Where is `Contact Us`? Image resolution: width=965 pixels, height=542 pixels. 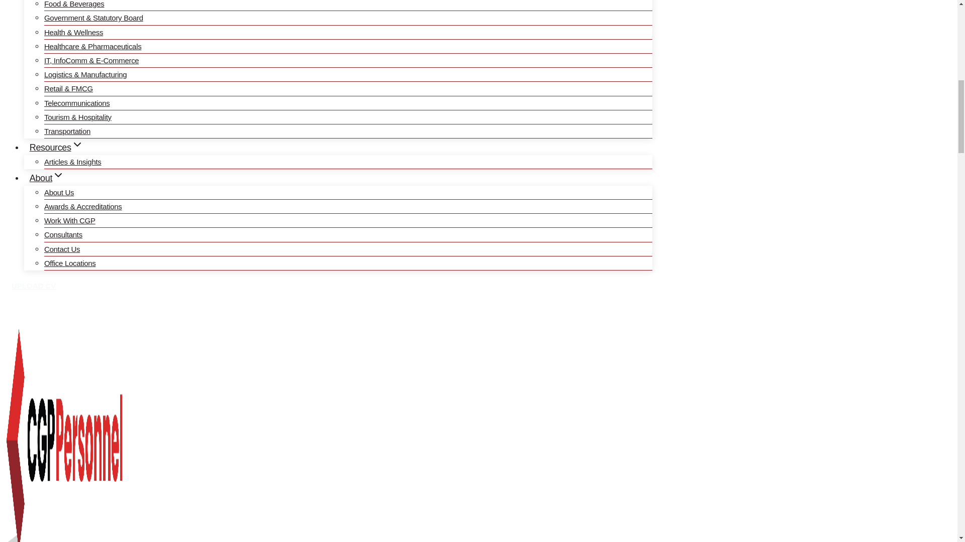
Contact Us is located at coordinates (62, 249).